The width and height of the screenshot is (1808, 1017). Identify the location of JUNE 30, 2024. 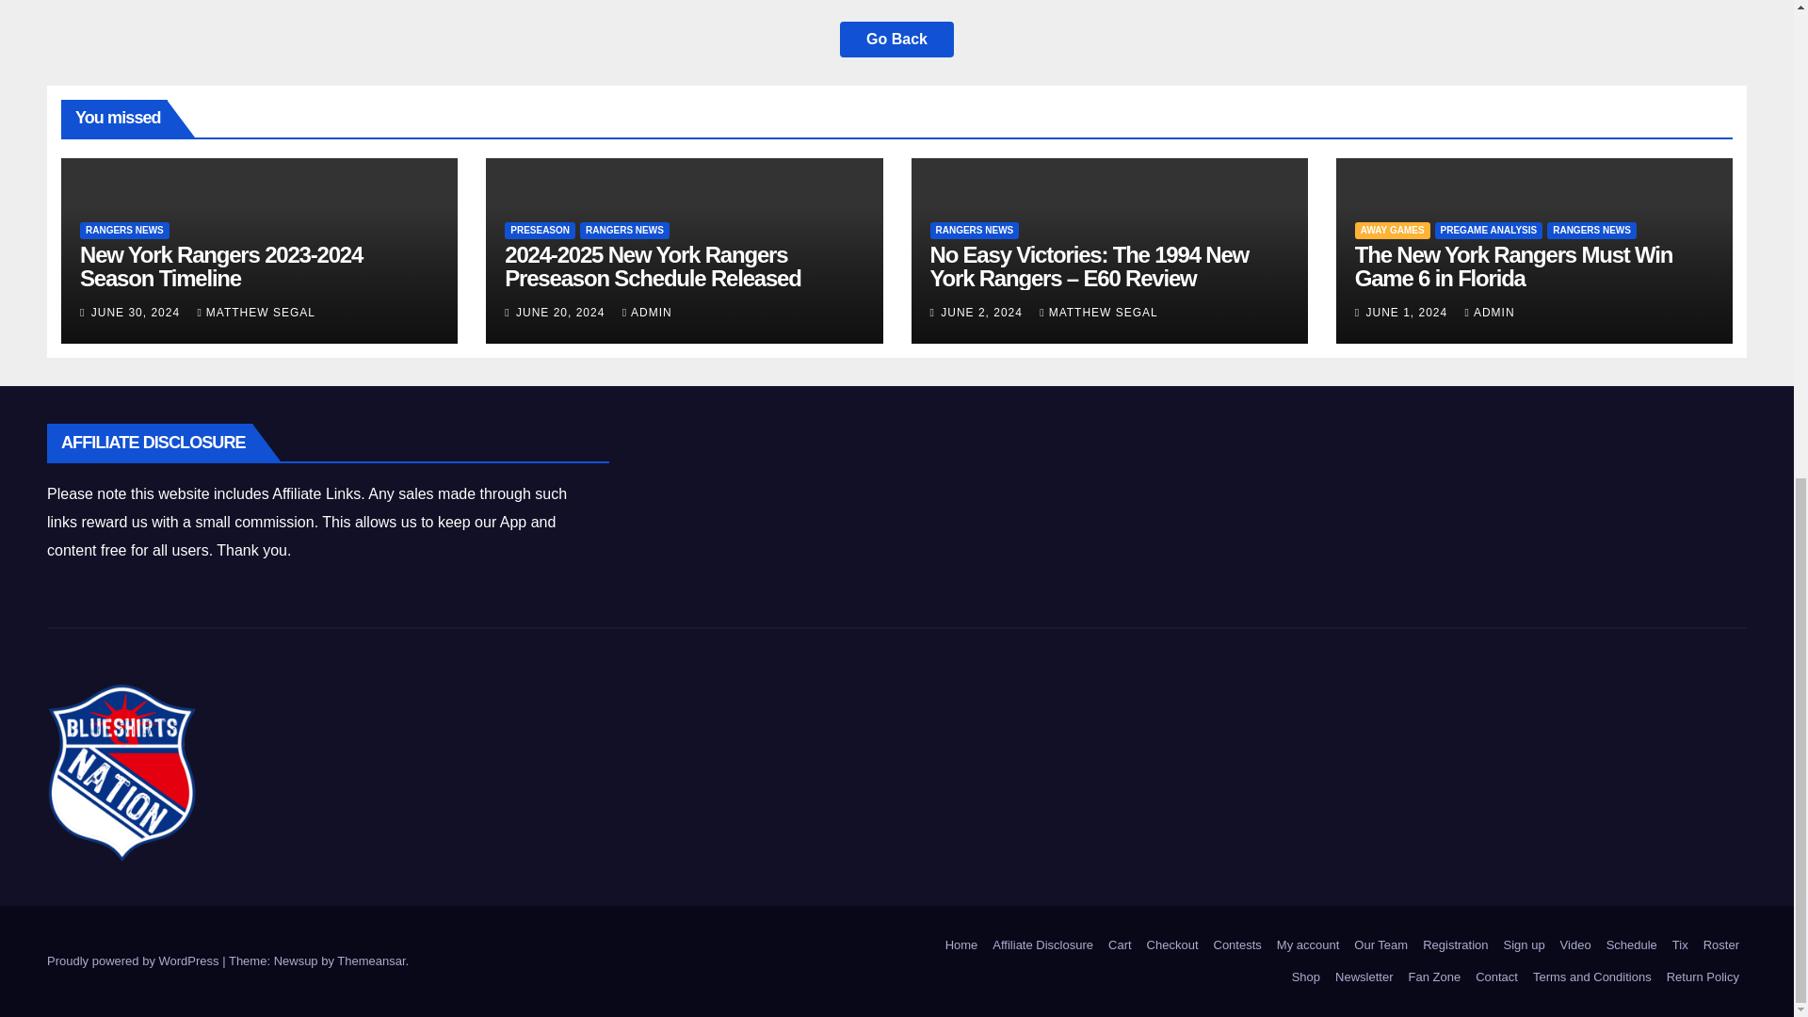
(137, 313).